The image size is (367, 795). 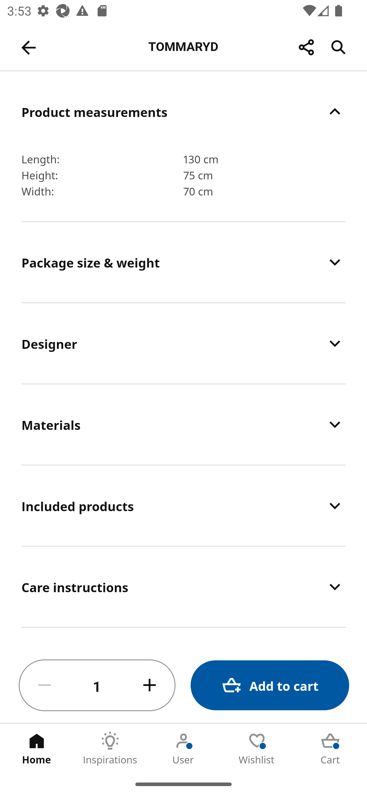 What do you see at coordinates (270, 685) in the screenshot?
I see `Add to cart` at bounding box center [270, 685].